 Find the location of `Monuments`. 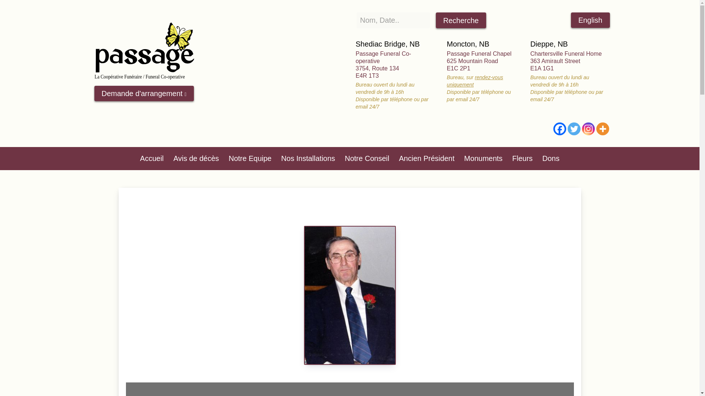

Monuments is located at coordinates (483, 158).